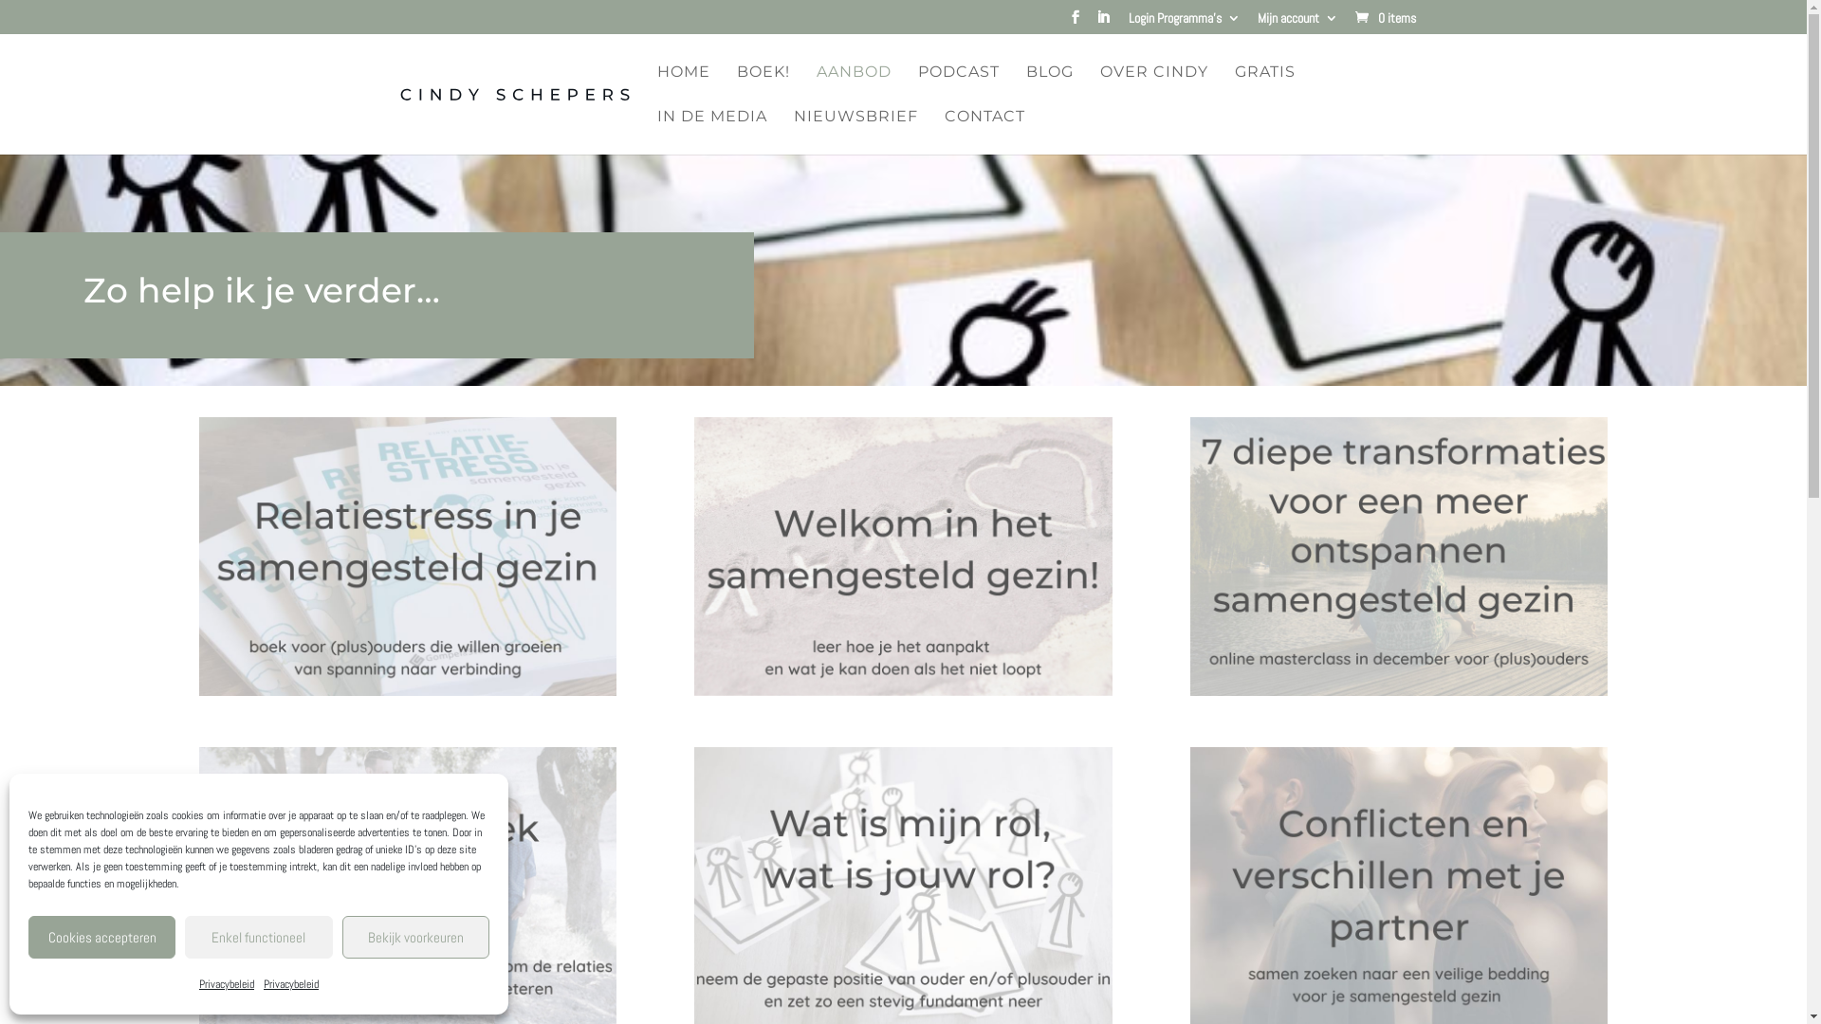  What do you see at coordinates (408, 557) in the screenshot?
I see `01 Boek` at bounding box center [408, 557].